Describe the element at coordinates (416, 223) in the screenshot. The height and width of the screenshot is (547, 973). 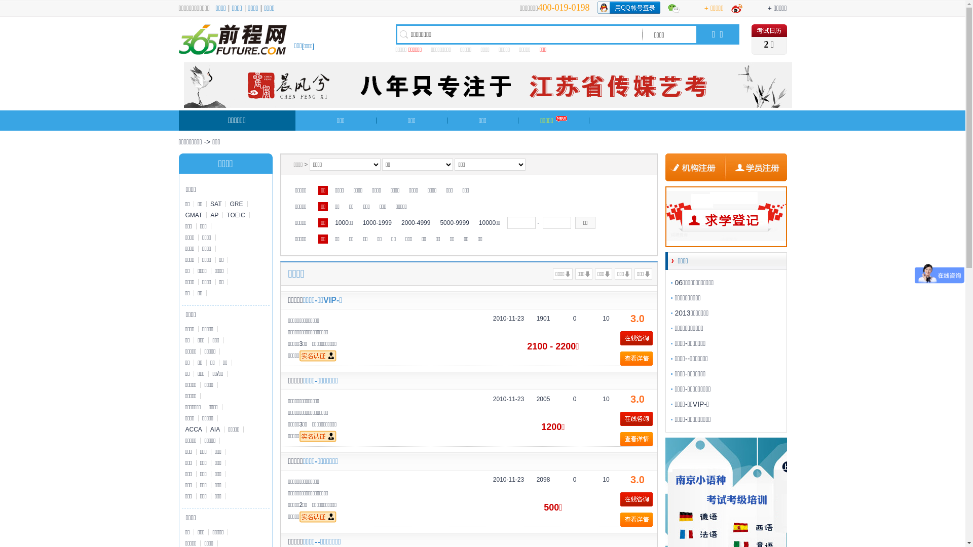
I see `2000-4999` at that location.